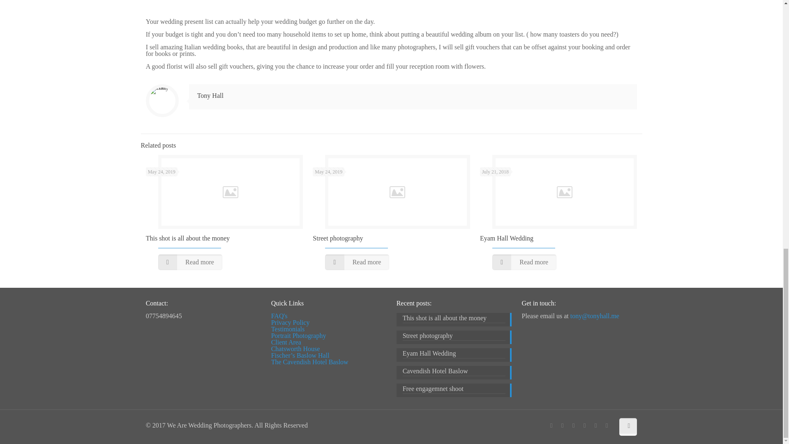 This screenshot has height=444, width=789. I want to click on Read more, so click(357, 262).